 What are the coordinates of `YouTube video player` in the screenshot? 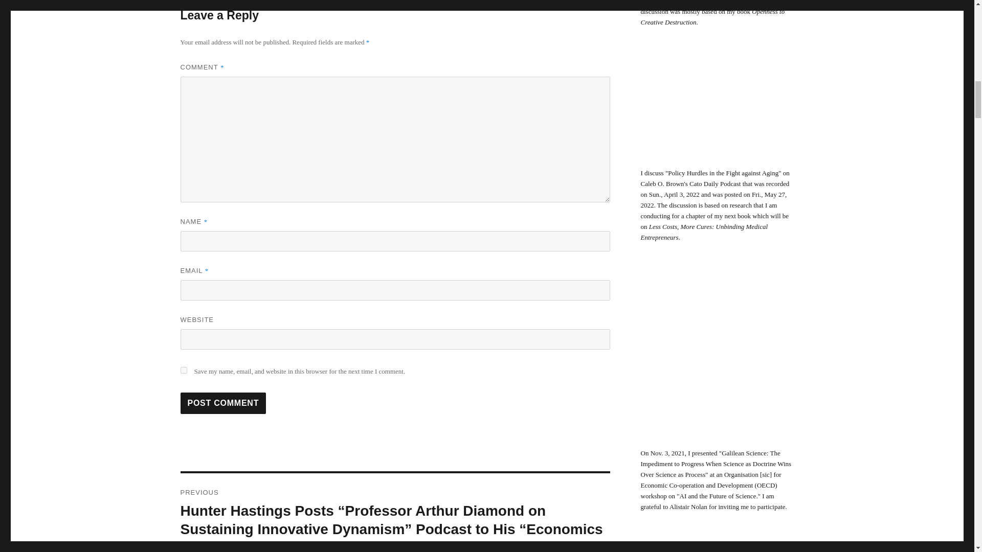 It's located at (717, 356).